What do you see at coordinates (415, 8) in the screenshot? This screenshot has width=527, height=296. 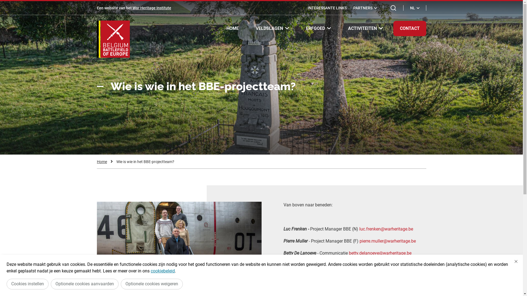 I see `NL` at bounding box center [415, 8].